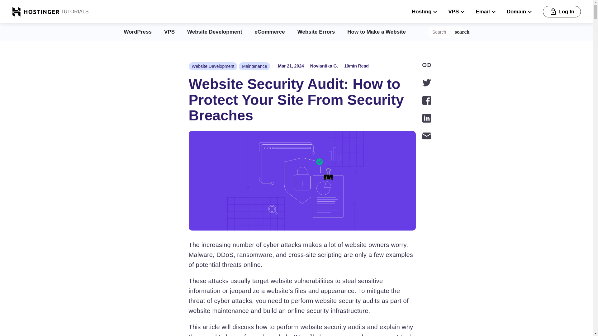 The image size is (598, 336). Describe the element at coordinates (74, 12) in the screenshot. I see `TUTORIALS` at that location.